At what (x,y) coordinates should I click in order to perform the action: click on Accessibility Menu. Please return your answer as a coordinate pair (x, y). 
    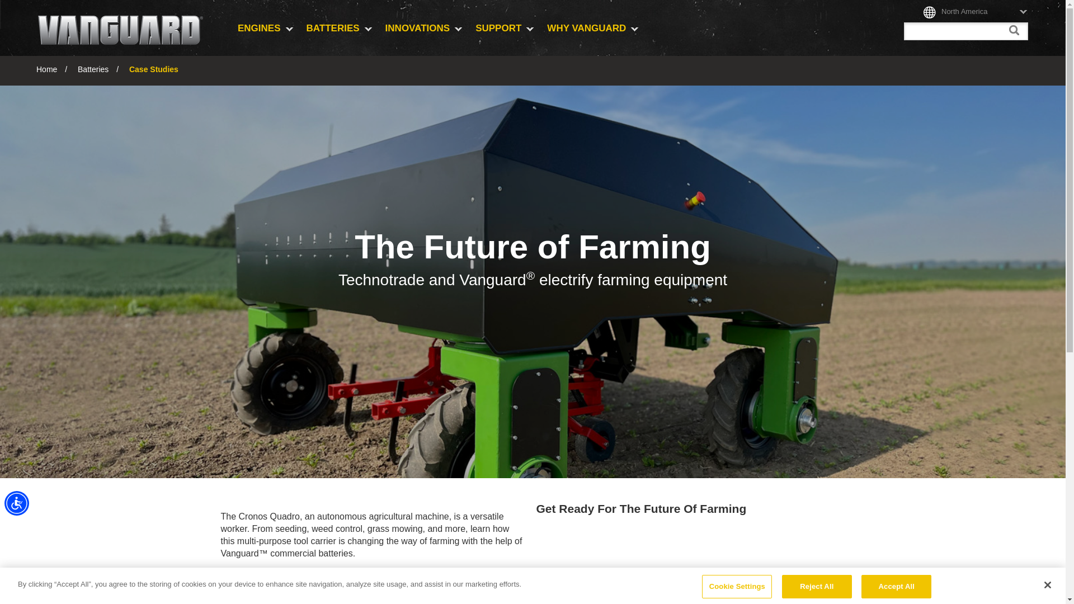
    Looking at the image, I should click on (16, 503).